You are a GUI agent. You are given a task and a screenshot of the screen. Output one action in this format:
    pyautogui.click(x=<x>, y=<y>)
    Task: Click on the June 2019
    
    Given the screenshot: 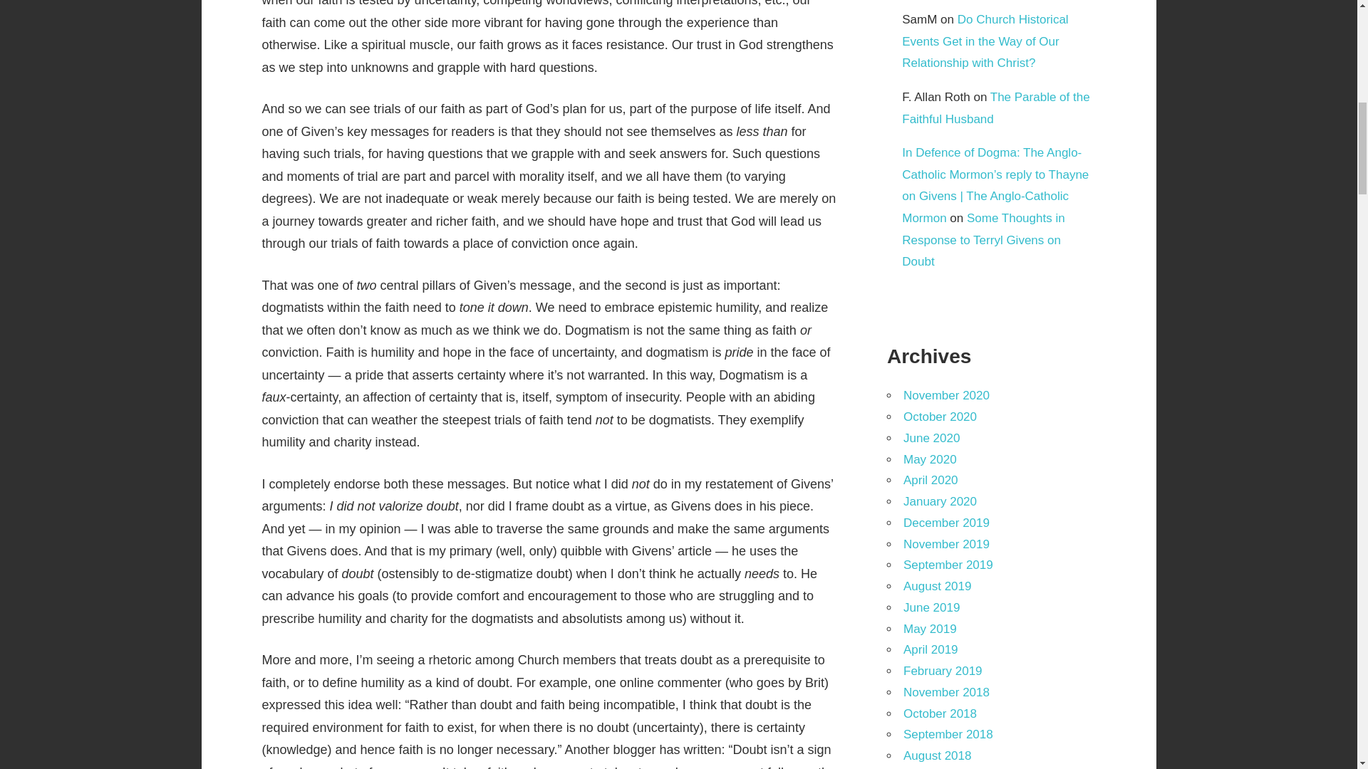 What is the action you would take?
    pyautogui.click(x=931, y=607)
    